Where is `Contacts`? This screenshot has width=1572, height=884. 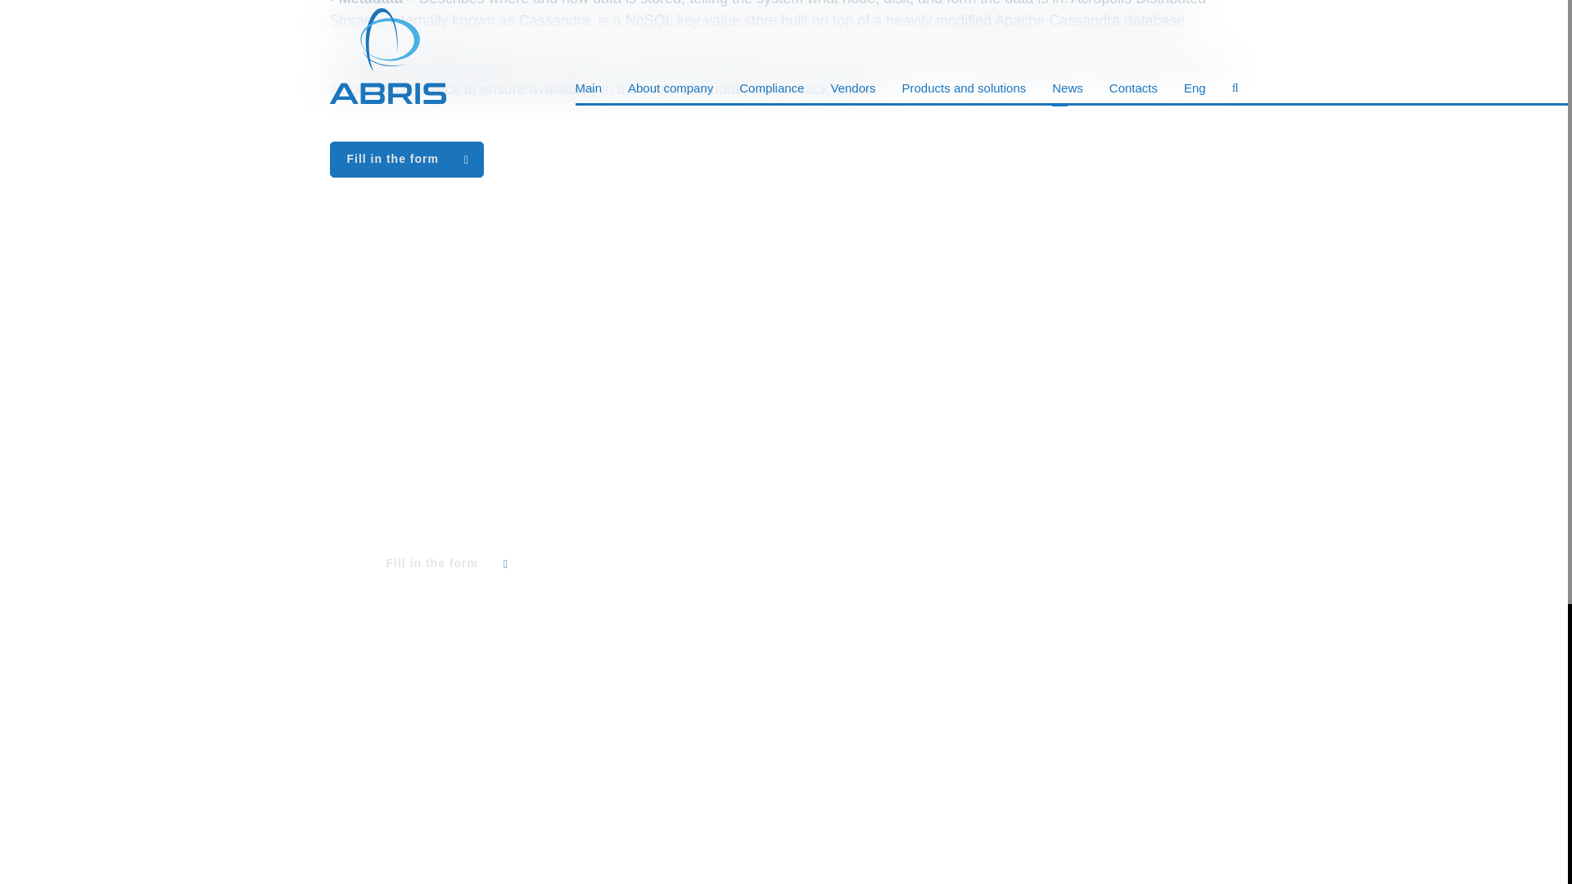
Contacts is located at coordinates (1208, 473).